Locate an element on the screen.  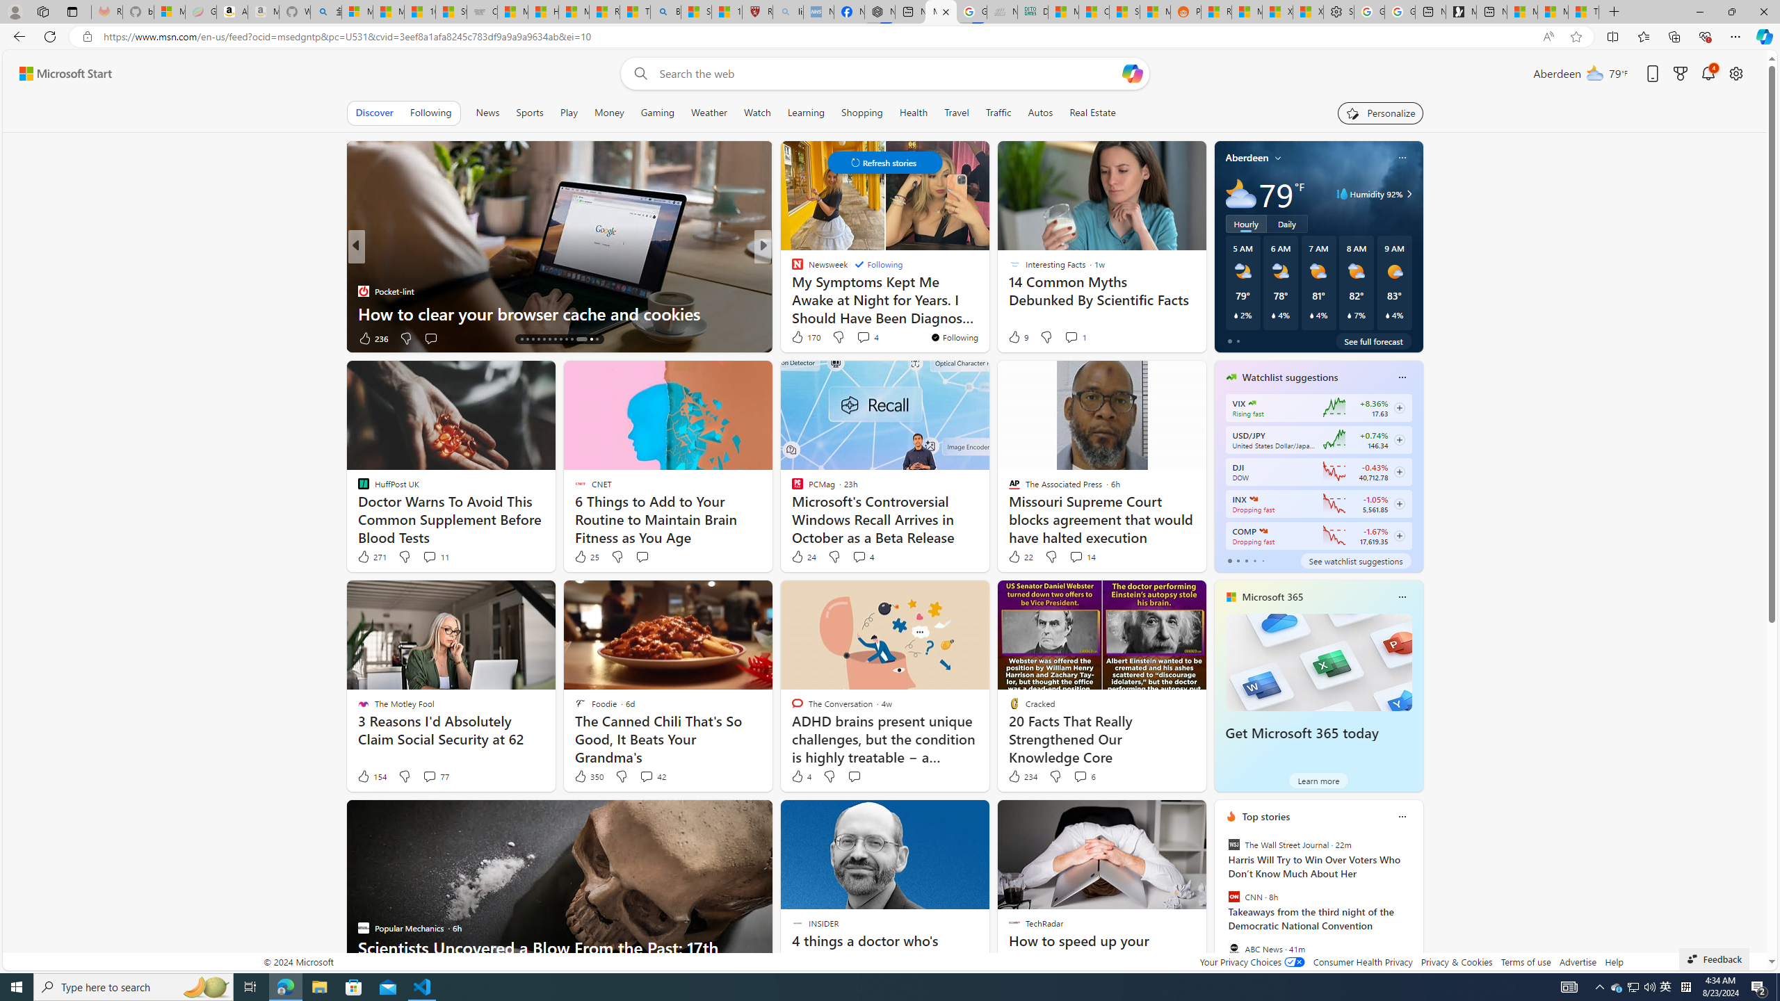
Open settings is located at coordinates (1736, 74).